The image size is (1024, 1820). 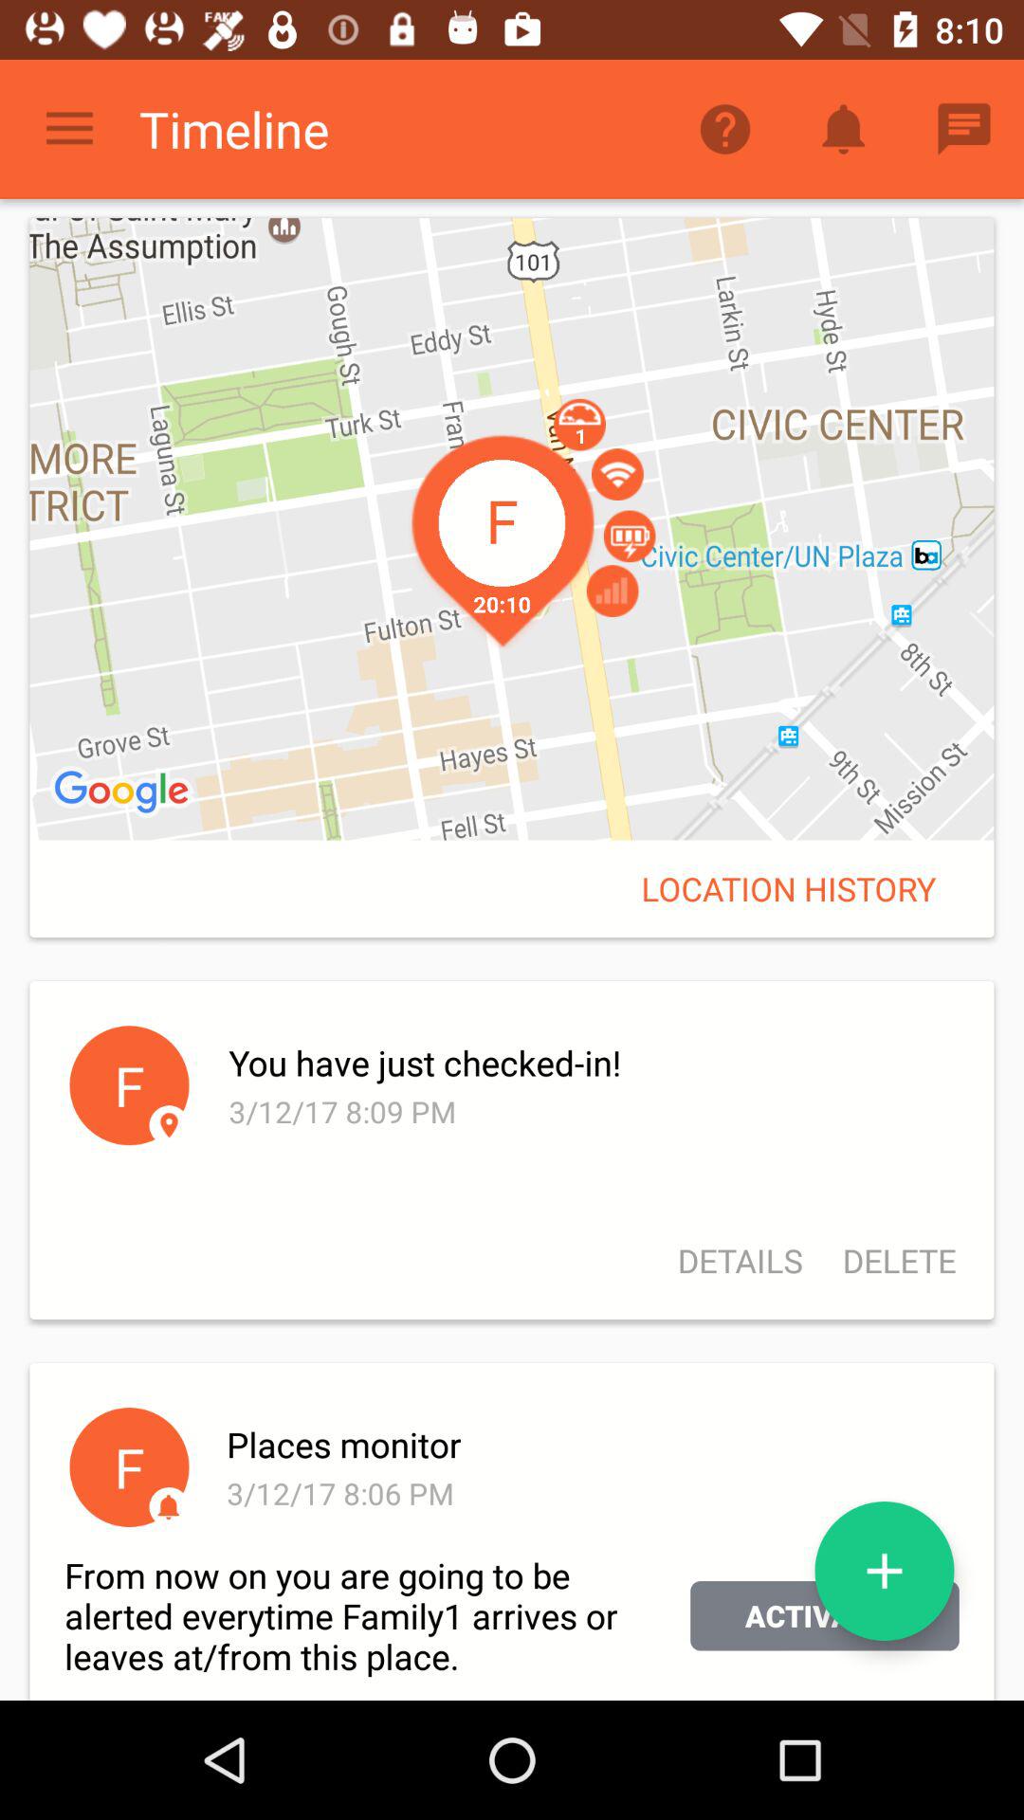 I want to click on open item above from now on icon, so click(x=169, y=1507).